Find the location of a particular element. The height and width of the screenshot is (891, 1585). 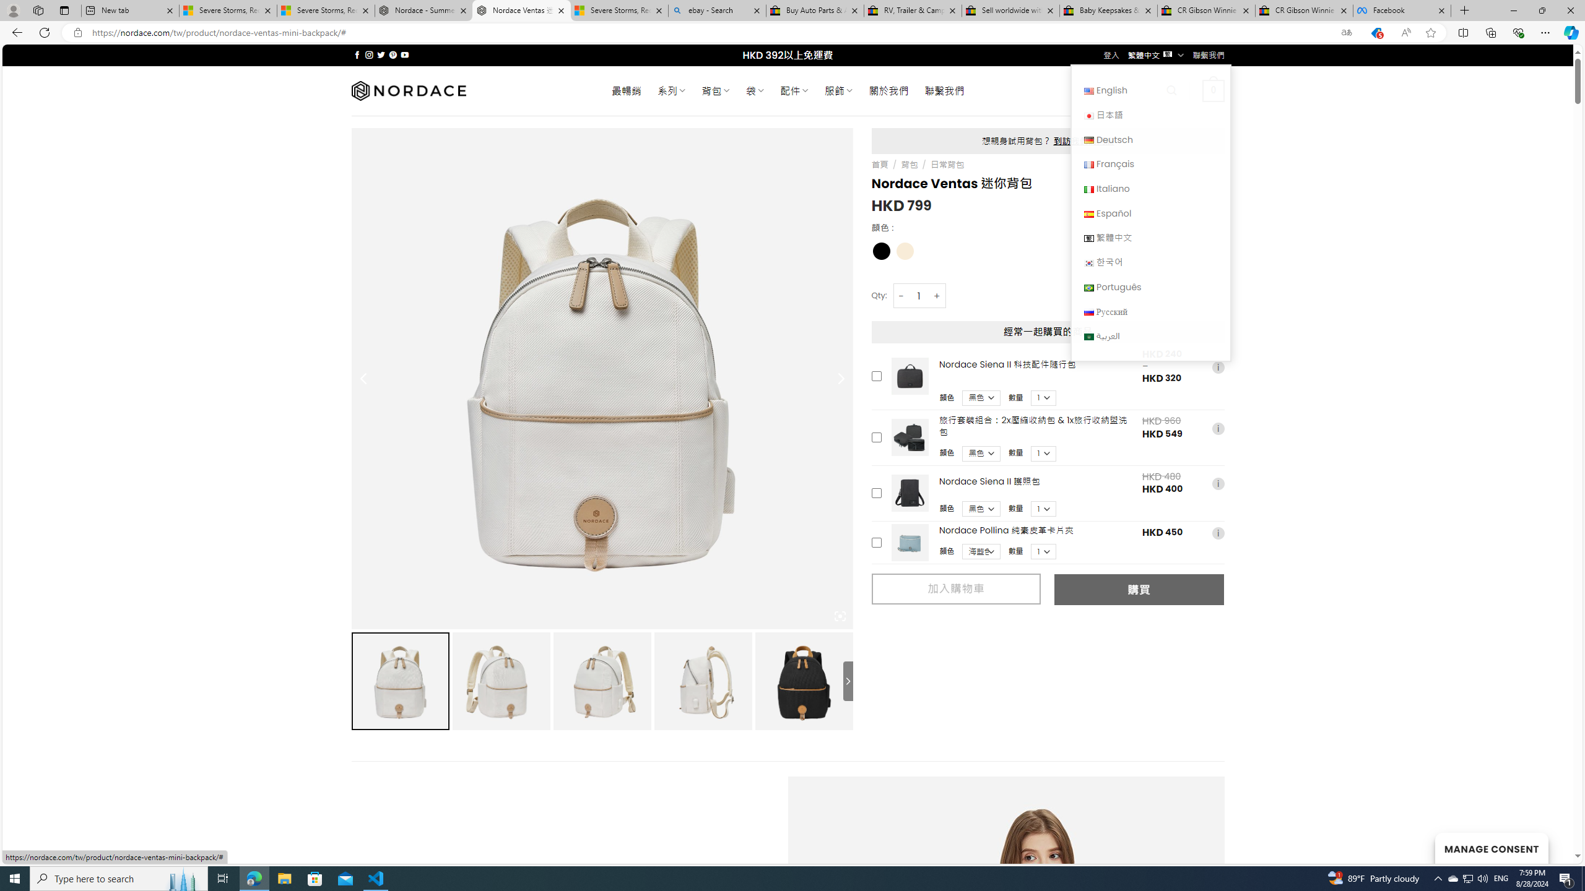

Class: upsell-v2-product-upsell-variable-product-qty-select is located at coordinates (1044, 551).